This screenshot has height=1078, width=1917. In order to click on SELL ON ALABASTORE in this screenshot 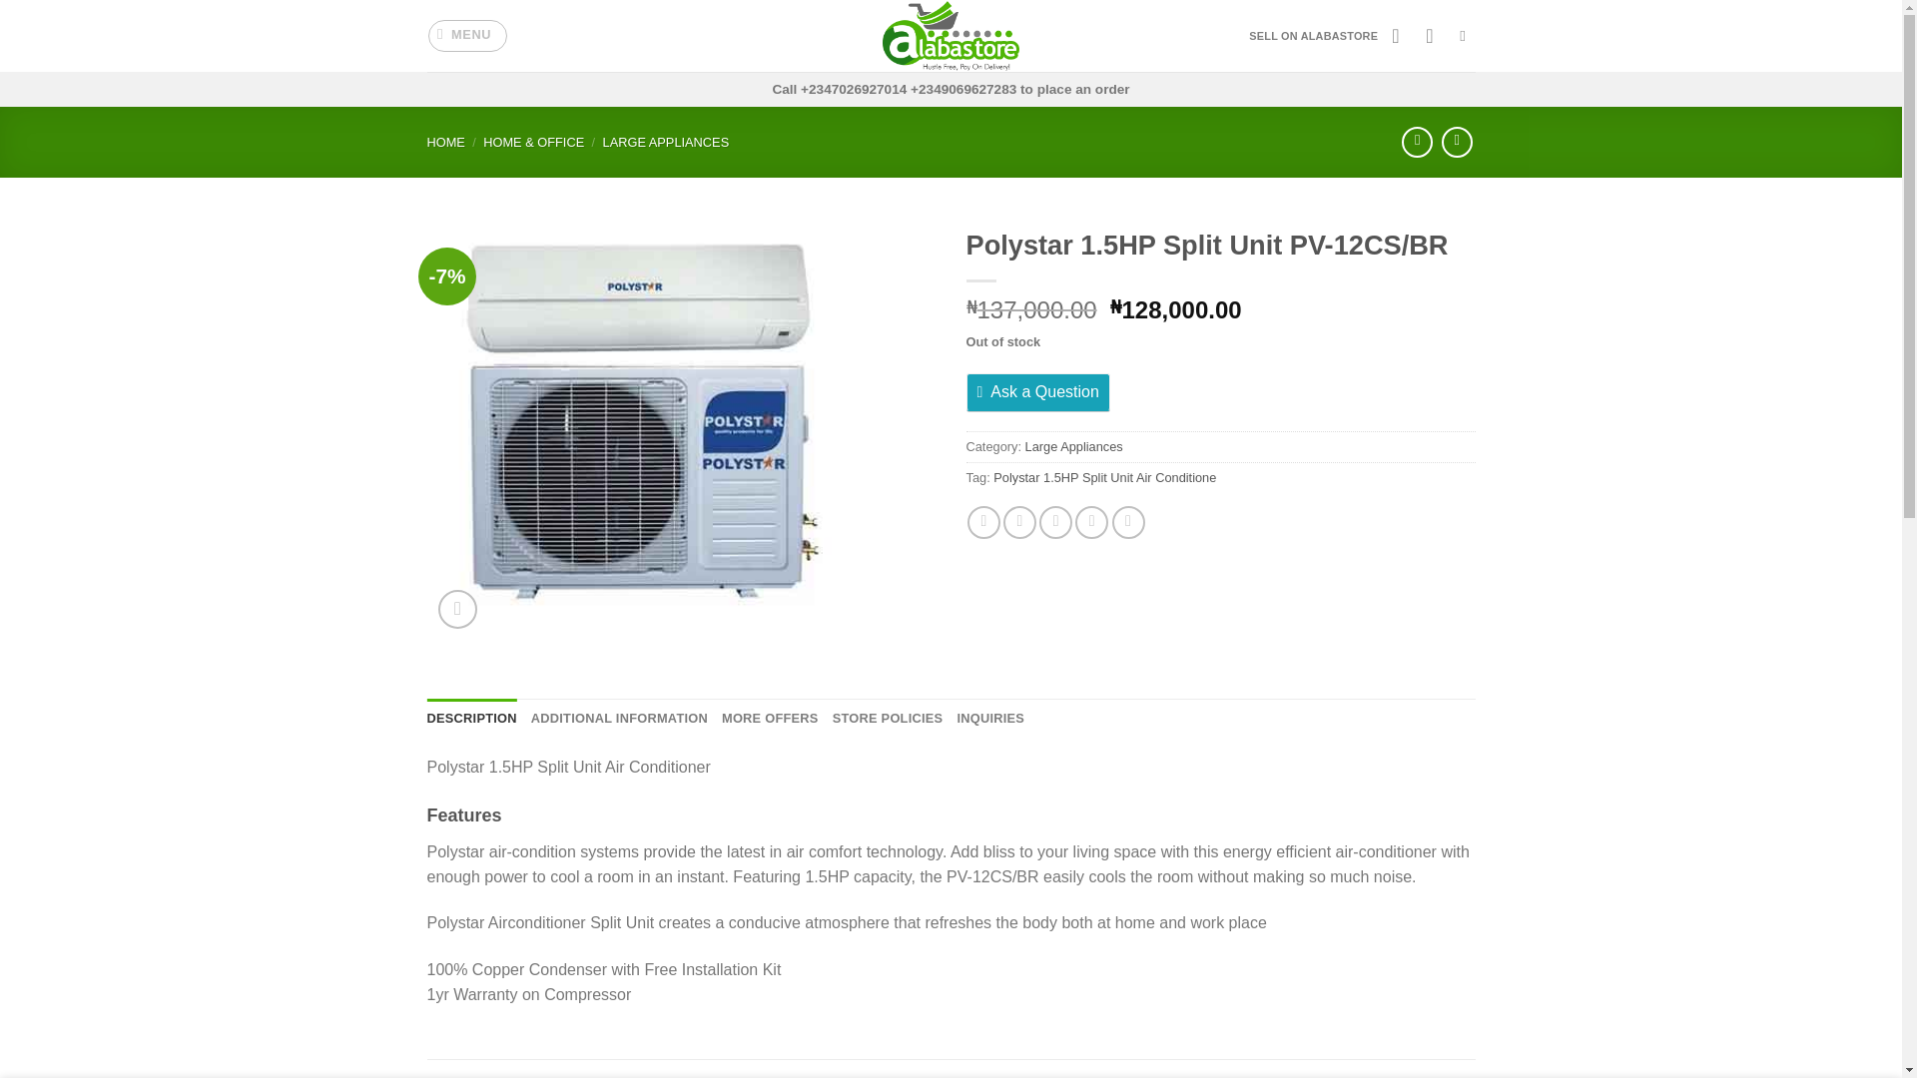, I will do `click(1314, 36)`.